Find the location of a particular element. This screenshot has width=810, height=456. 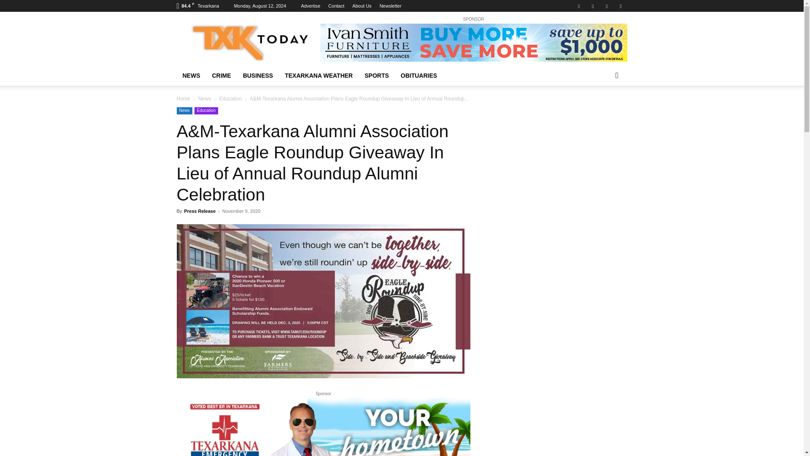

SPORTS is located at coordinates (377, 76).